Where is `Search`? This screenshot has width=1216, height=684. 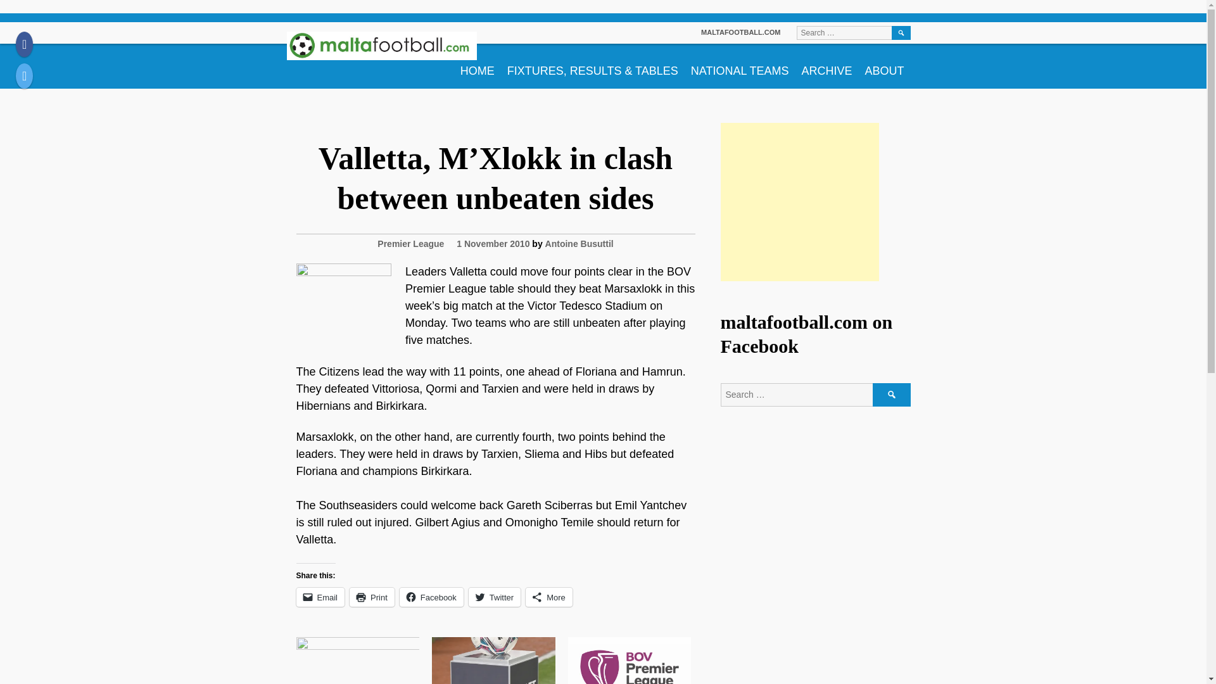
Search is located at coordinates (901, 33).